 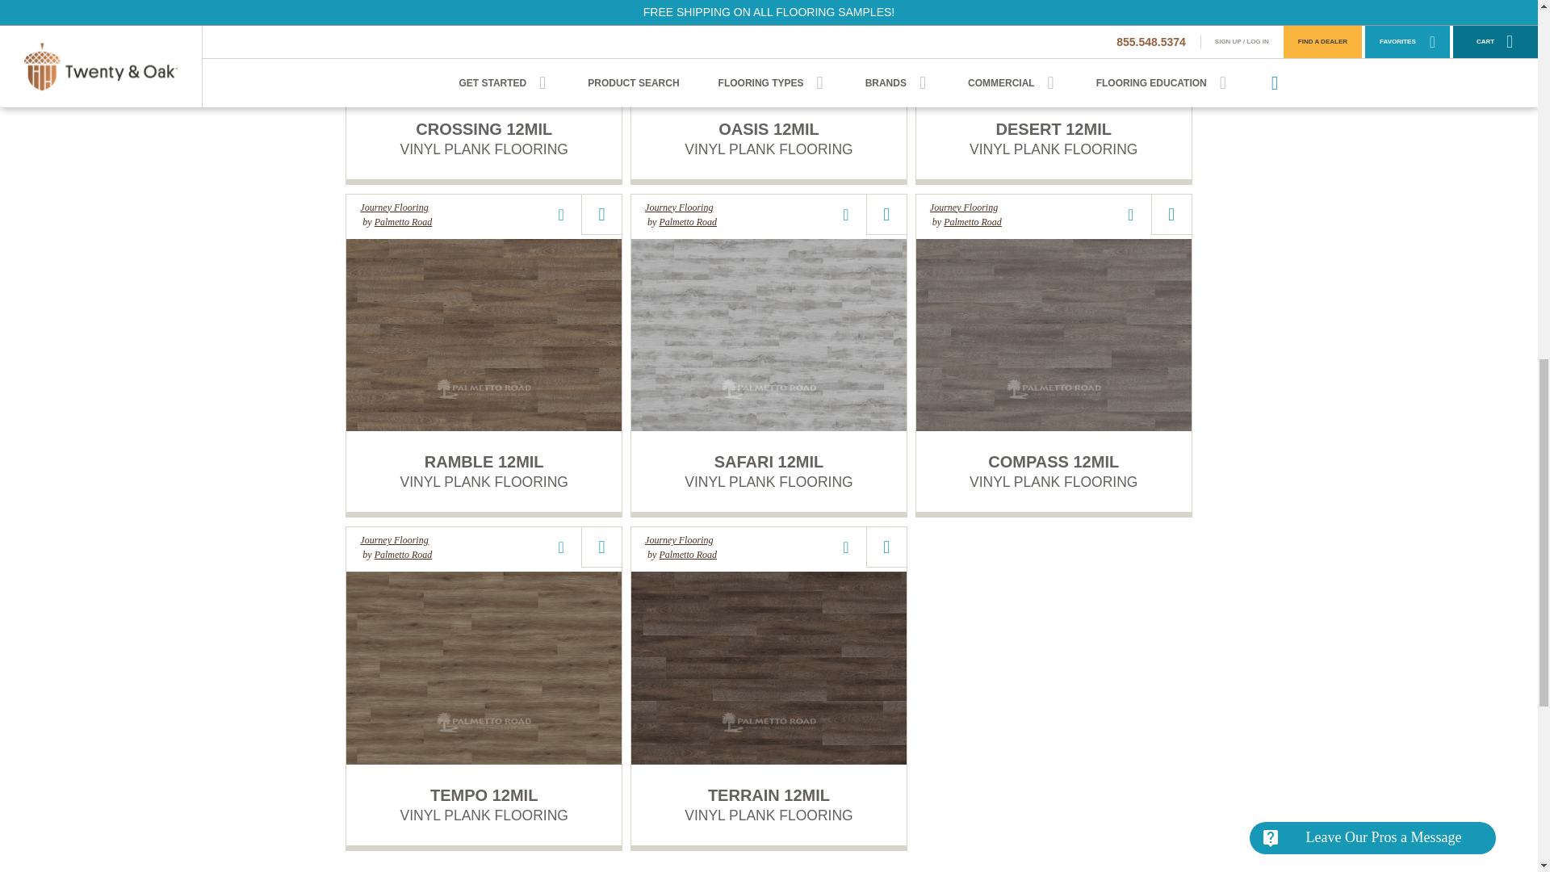 I want to click on Add to cart, so click(x=886, y=213).